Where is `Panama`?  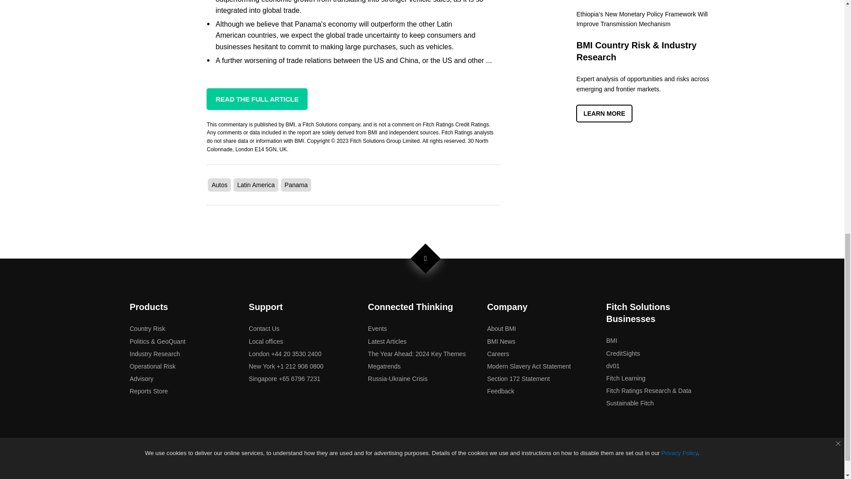
Panama is located at coordinates (296, 185).